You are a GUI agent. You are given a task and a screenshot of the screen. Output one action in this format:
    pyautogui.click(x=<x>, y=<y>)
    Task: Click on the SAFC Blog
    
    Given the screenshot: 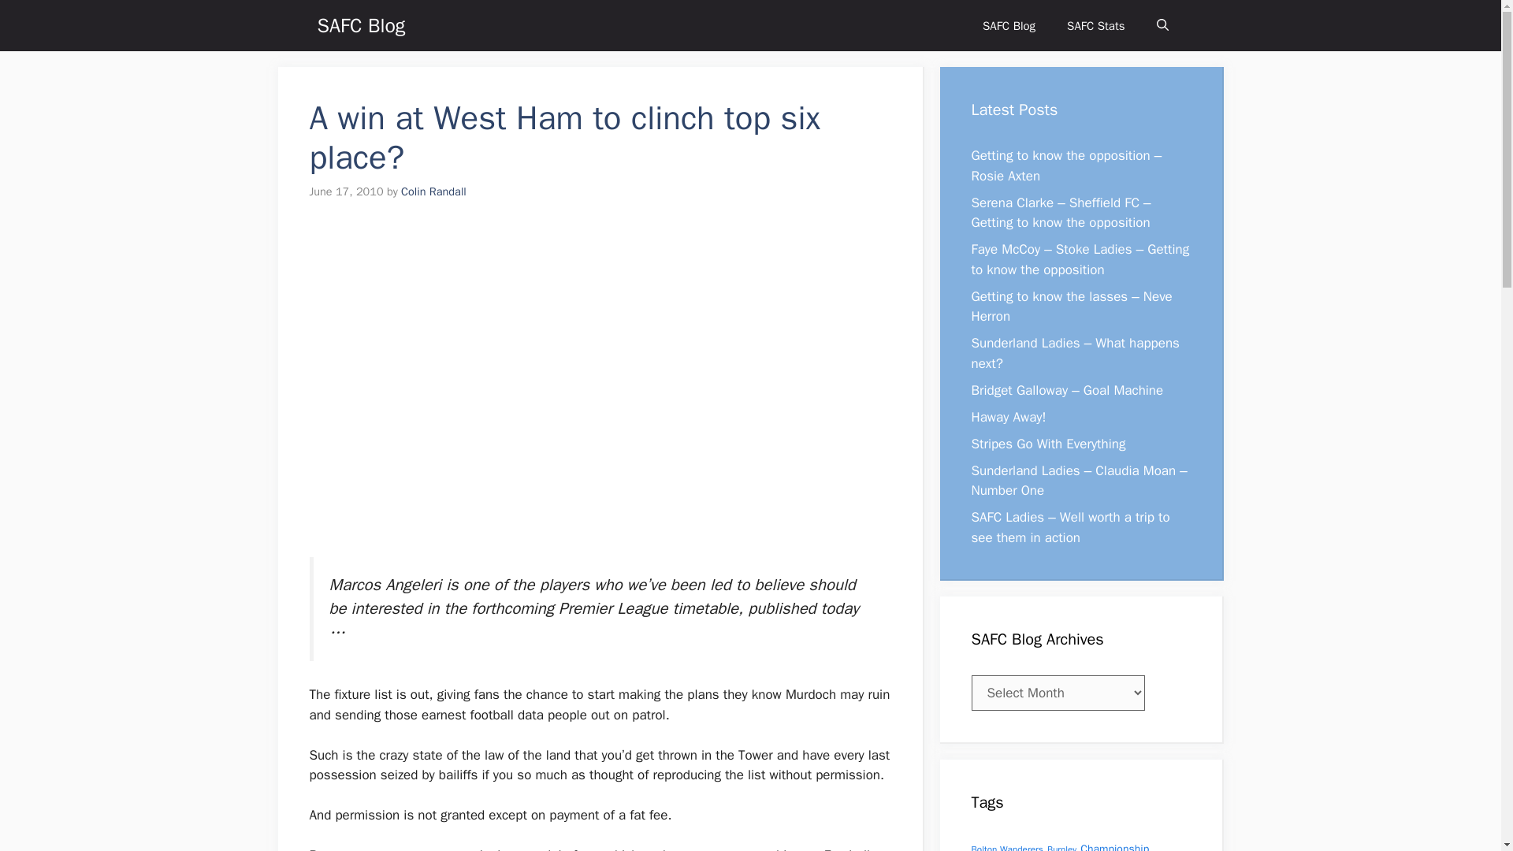 What is the action you would take?
    pyautogui.click(x=1009, y=25)
    